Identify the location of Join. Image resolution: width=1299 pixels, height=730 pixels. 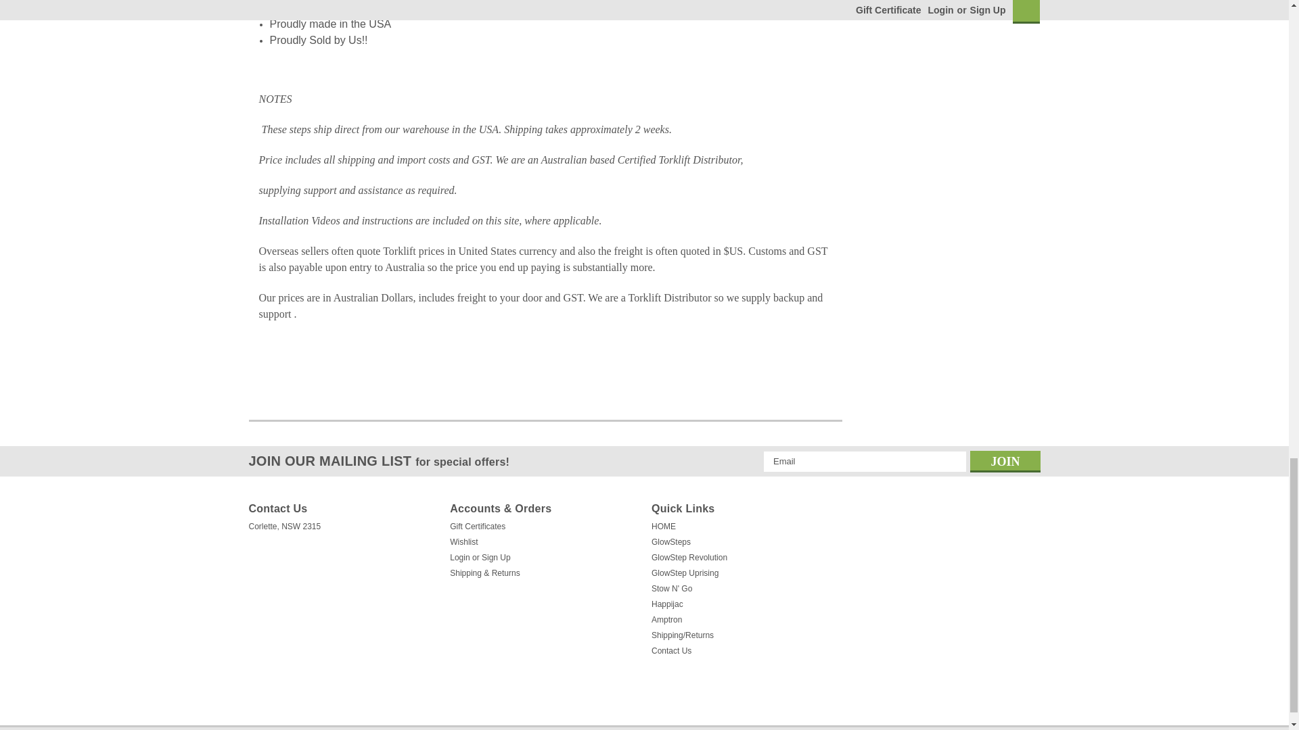
(1005, 461).